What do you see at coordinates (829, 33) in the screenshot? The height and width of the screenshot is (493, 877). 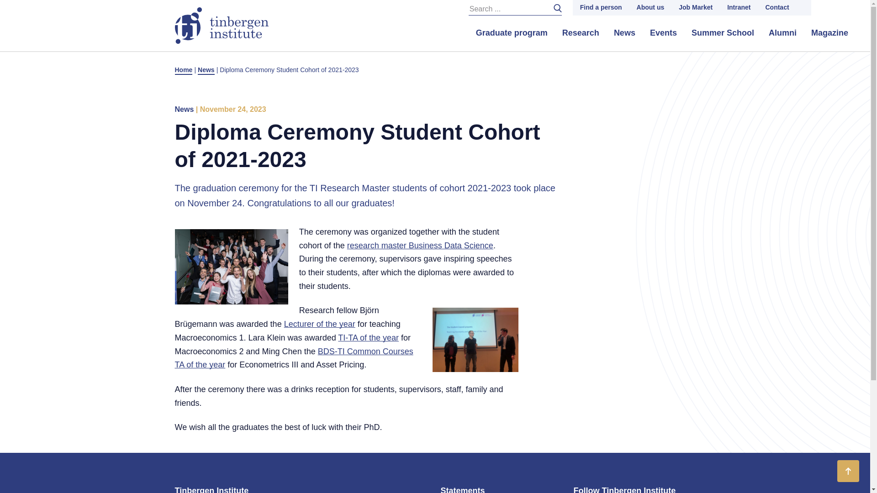 I see `Magazine` at bounding box center [829, 33].